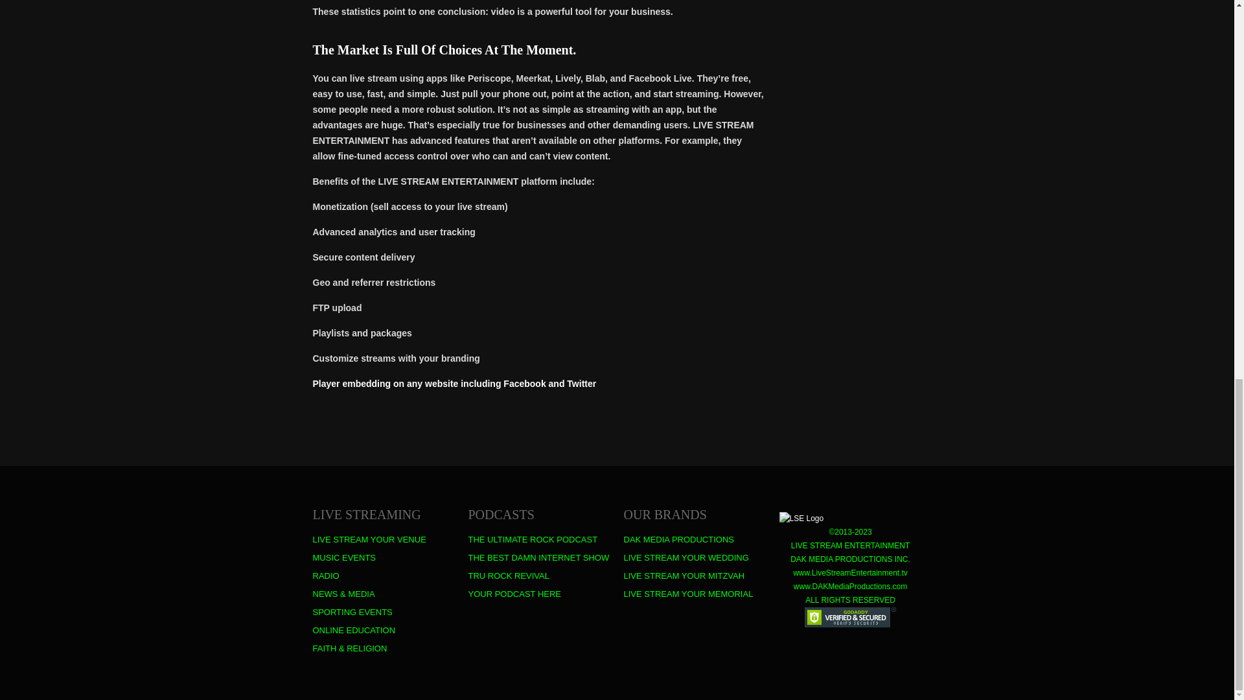  What do you see at coordinates (687, 594) in the screenshot?
I see `LIVE STREAM YOUR MEMORIAL` at bounding box center [687, 594].